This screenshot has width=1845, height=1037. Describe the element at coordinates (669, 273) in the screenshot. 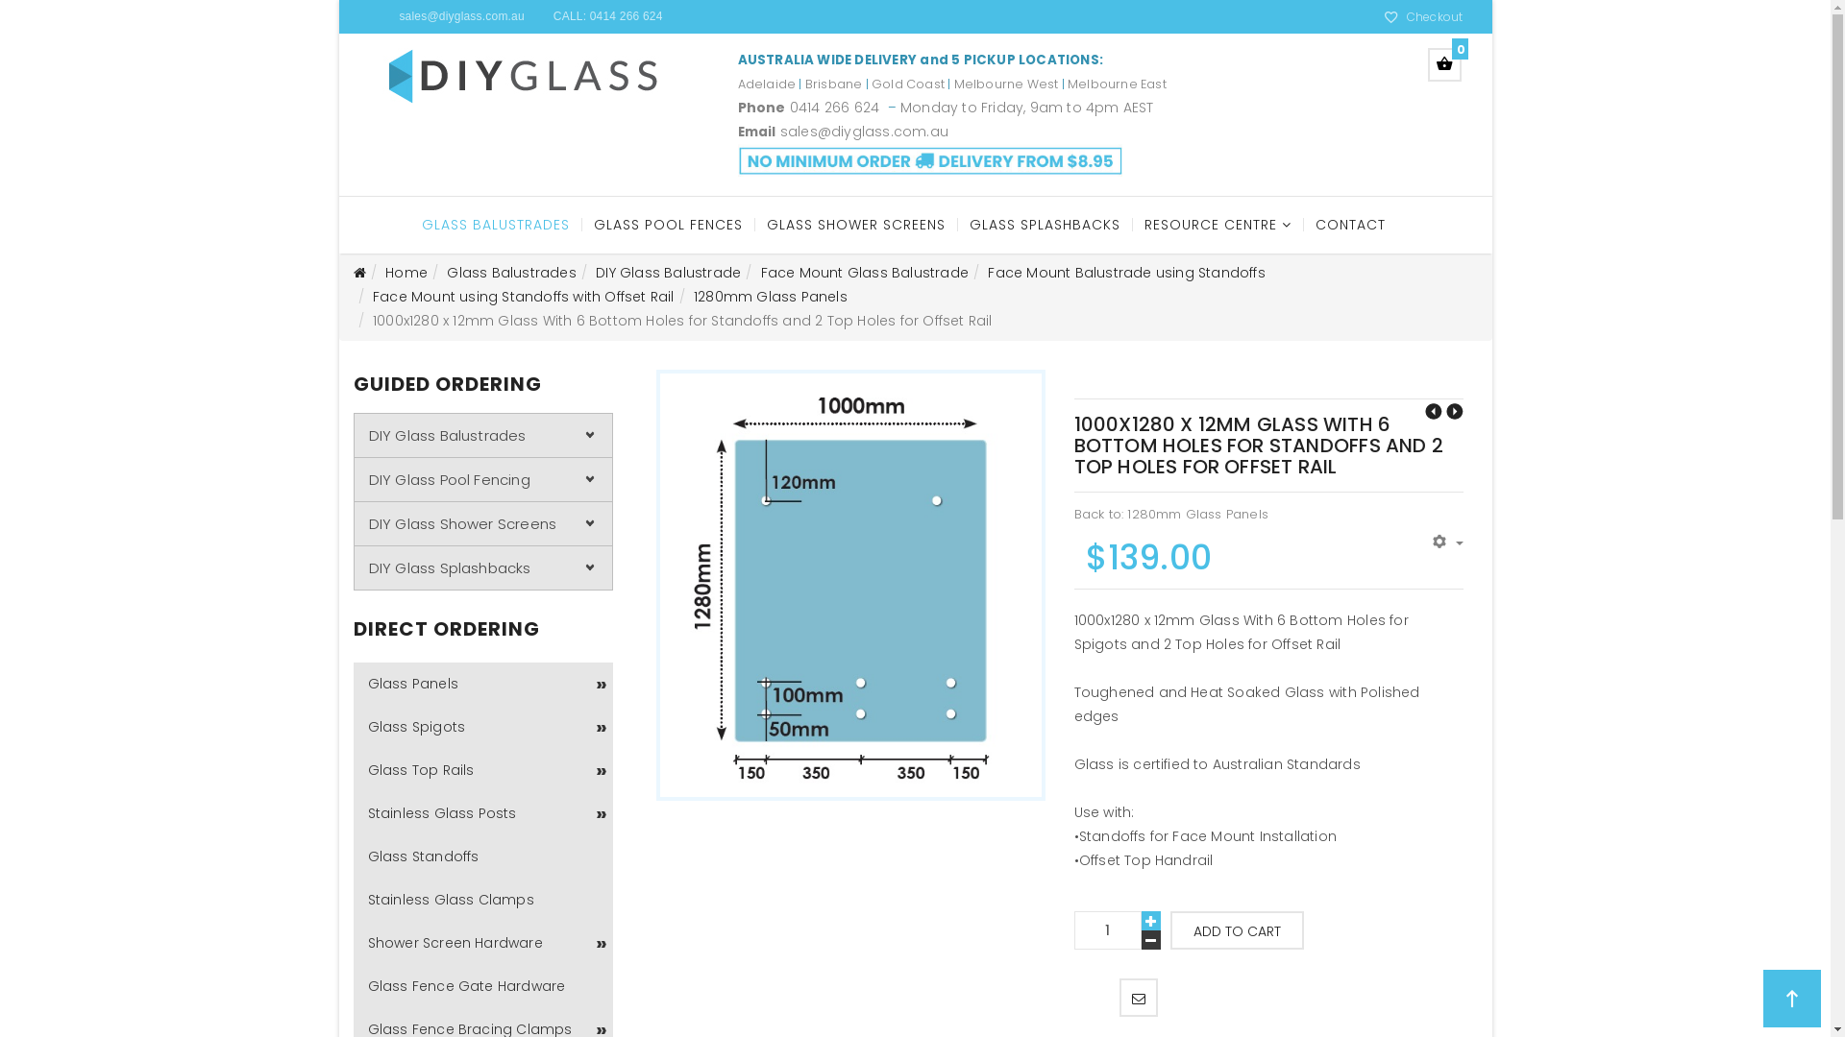

I see `DIY Glass Balustrade` at that location.